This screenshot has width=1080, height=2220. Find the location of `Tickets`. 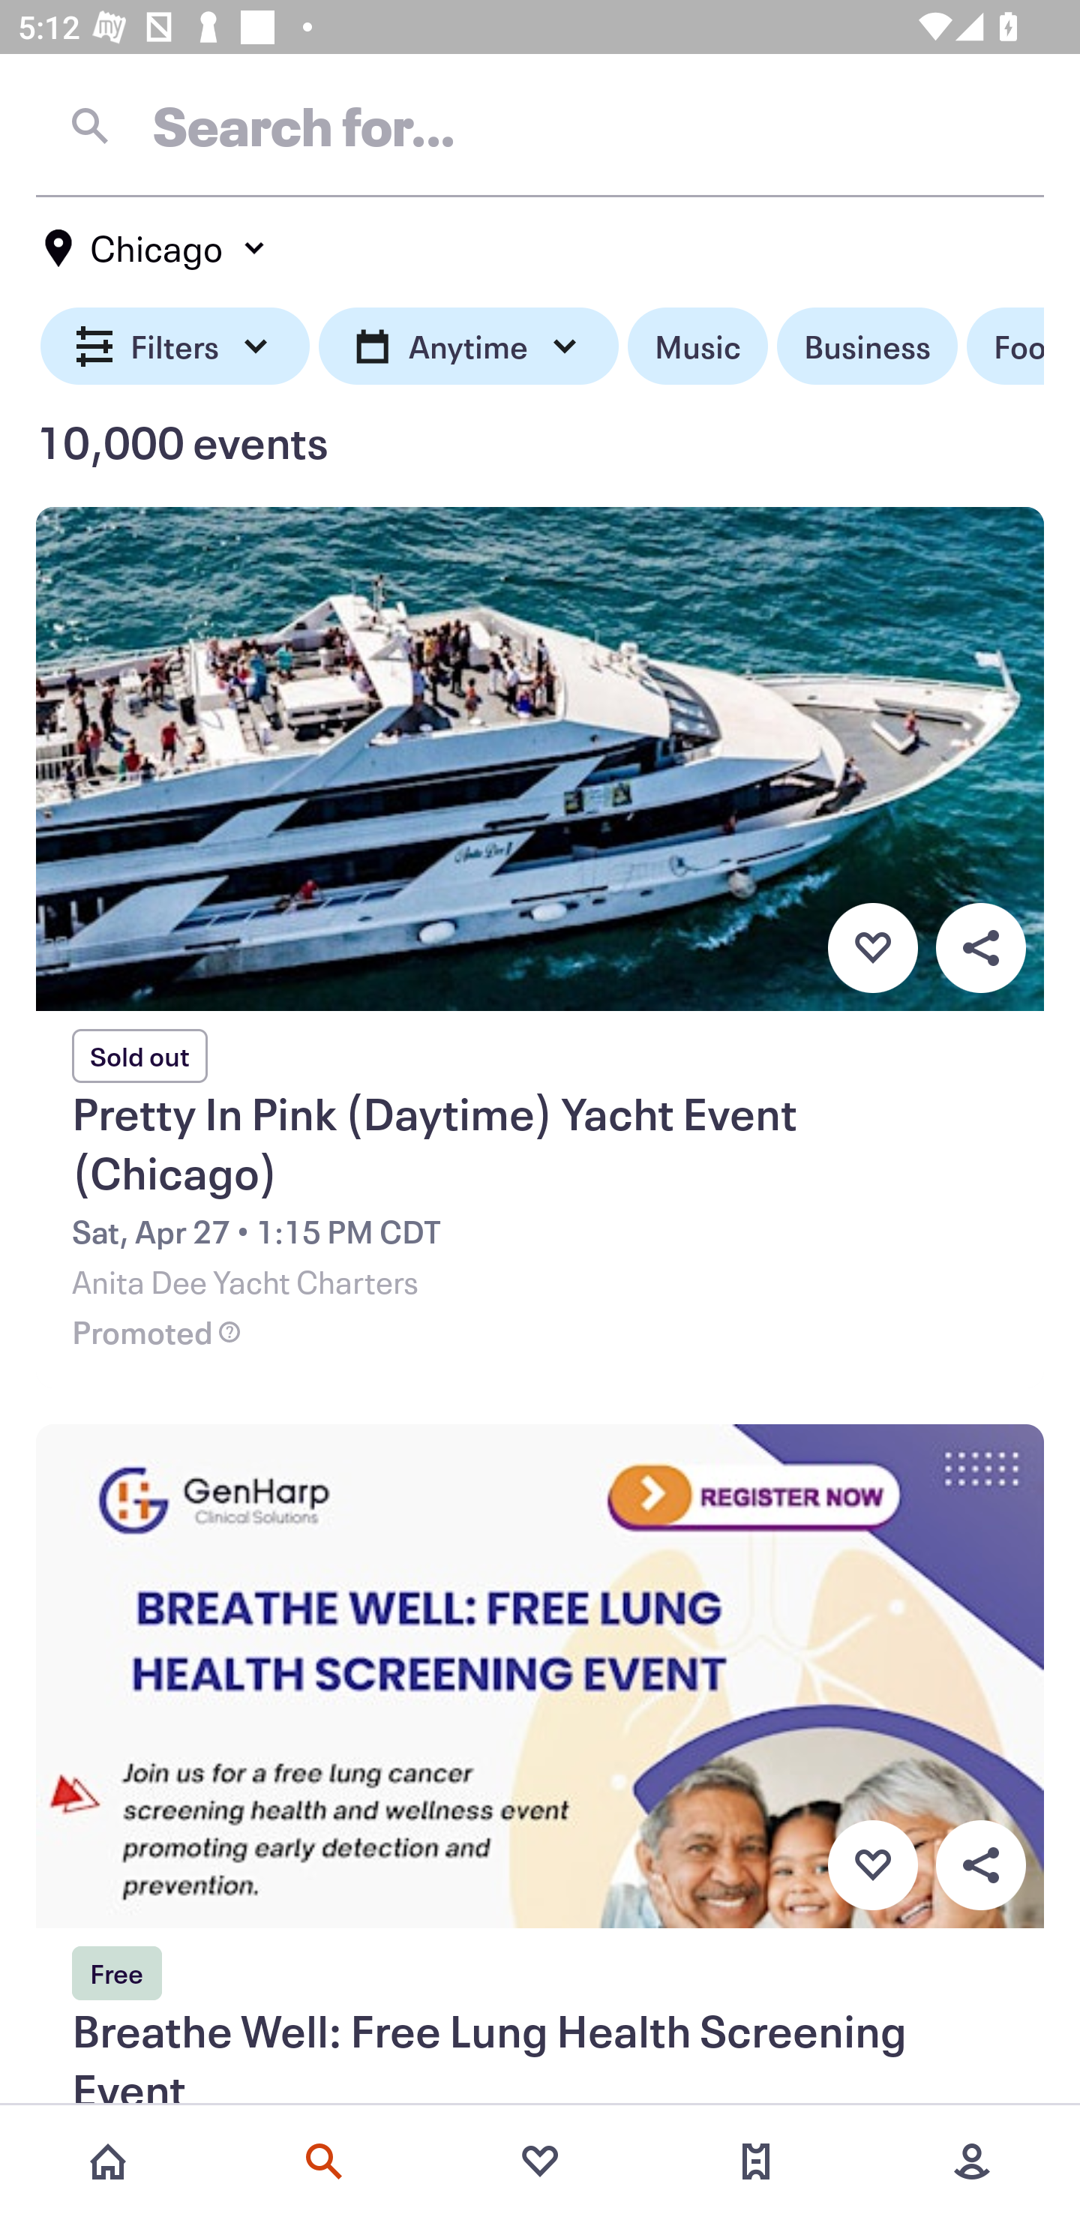

Tickets is located at coordinates (756, 2161).